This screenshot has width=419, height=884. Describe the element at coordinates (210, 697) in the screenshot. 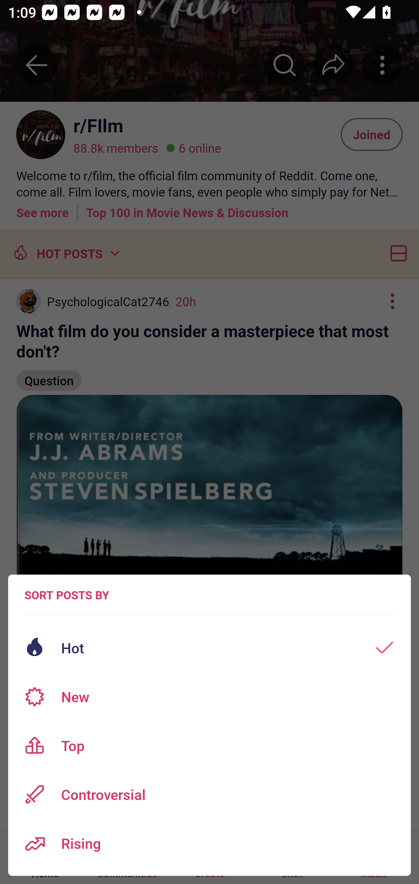

I see `New` at that location.